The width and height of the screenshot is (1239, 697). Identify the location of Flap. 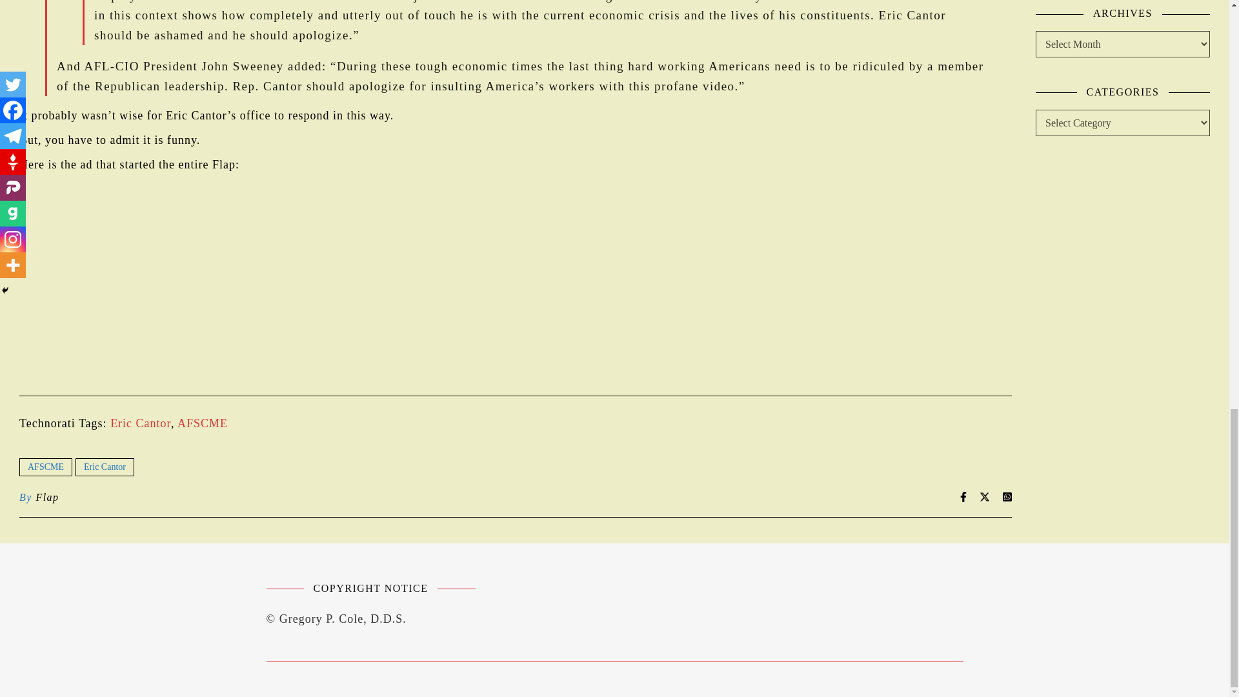
(46, 498).